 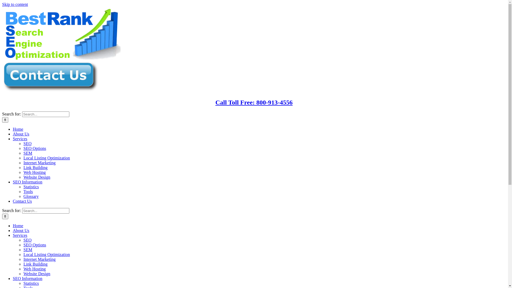 What do you see at coordinates (28, 153) in the screenshot?
I see `SEM` at bounding box center [28, 153].